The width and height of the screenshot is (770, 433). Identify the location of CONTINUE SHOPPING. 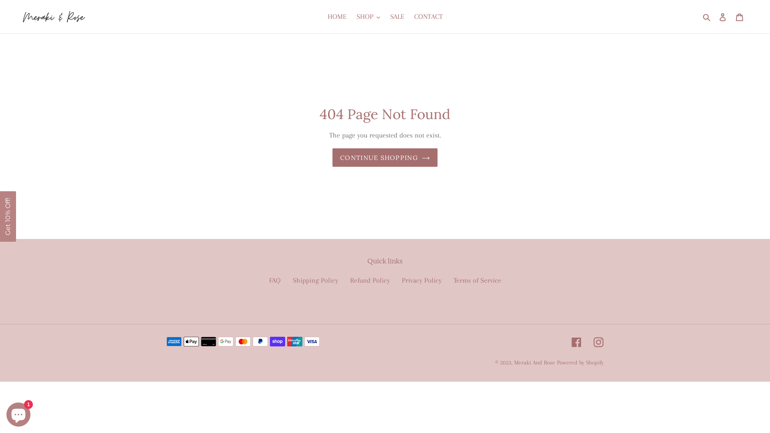
(385, 158).